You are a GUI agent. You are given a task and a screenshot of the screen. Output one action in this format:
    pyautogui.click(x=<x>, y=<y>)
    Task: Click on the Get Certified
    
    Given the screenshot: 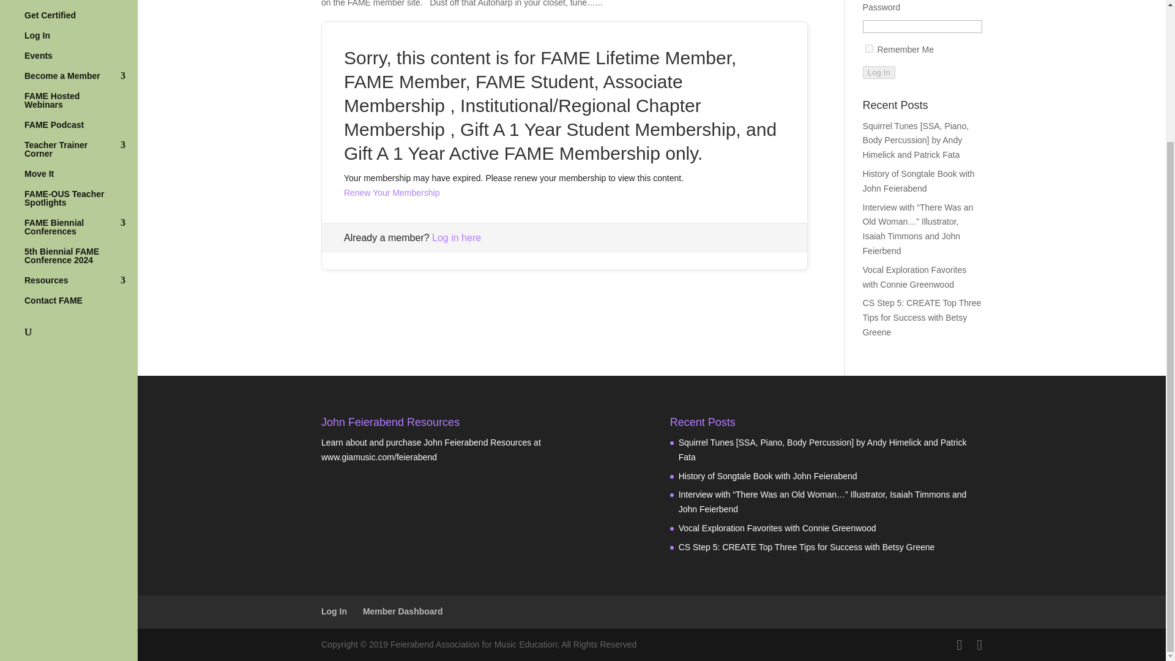 What is the action you would take?
    pyautogui.click(x=81, y=21)
    